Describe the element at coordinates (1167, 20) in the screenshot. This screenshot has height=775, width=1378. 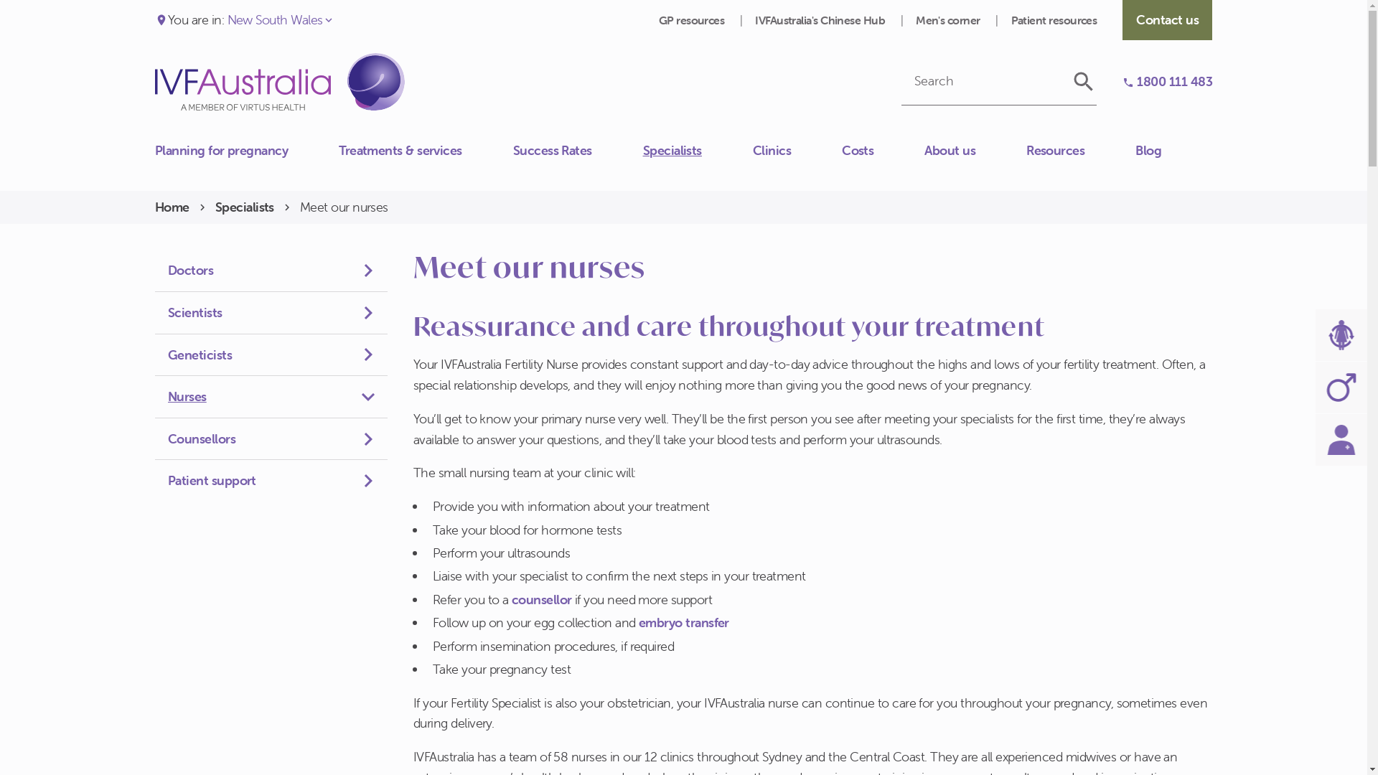
I see `Contact us` at that location.